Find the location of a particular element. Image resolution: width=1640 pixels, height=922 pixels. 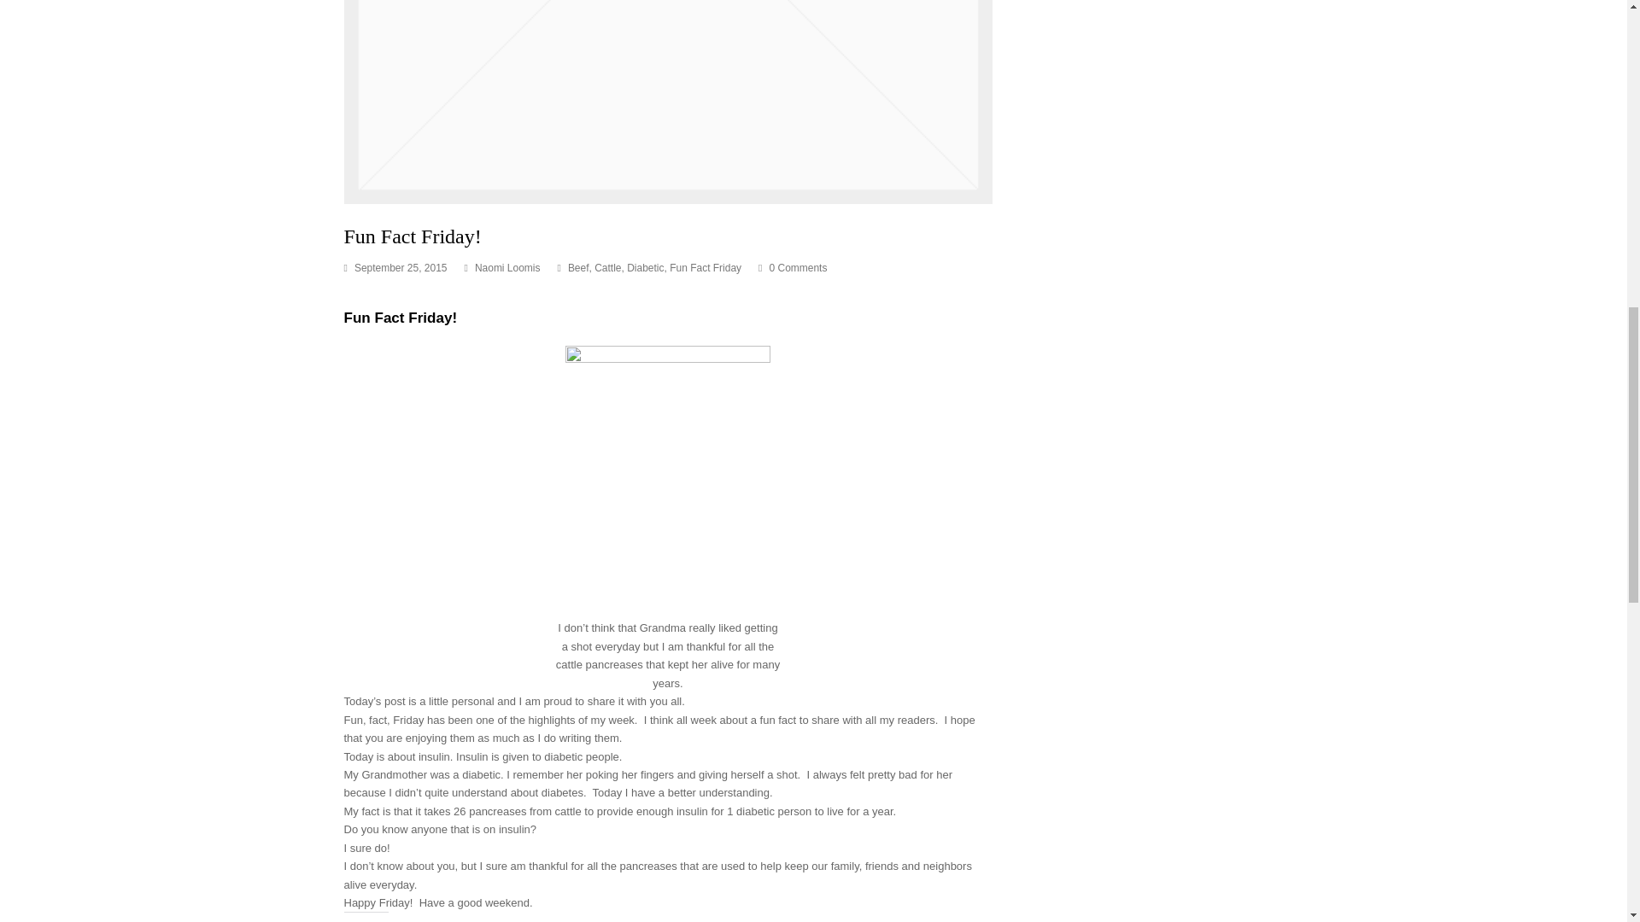

Cattle is located at coordinates (607, 267).